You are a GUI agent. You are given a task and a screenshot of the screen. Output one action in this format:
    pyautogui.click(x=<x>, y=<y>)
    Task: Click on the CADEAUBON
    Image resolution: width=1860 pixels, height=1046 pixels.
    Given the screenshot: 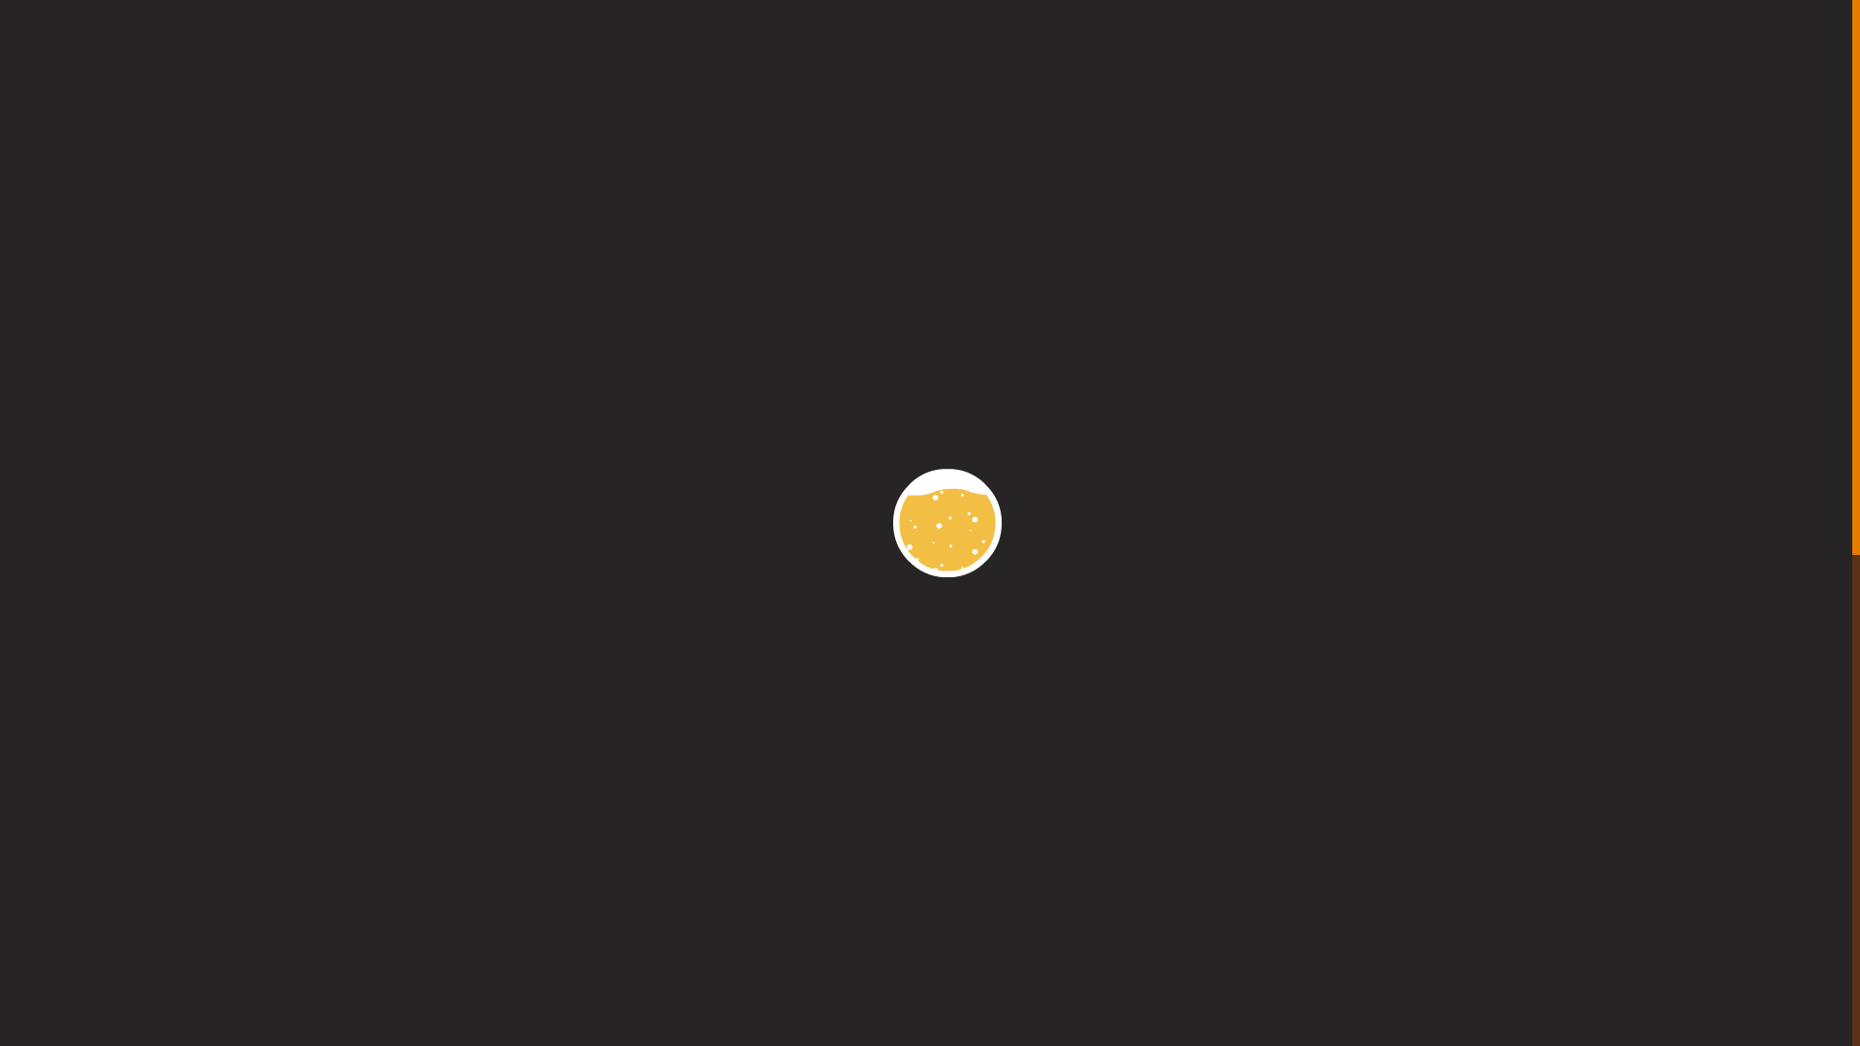 What is the action you would take?
    pyautogui.click(x=837, y=163)
    